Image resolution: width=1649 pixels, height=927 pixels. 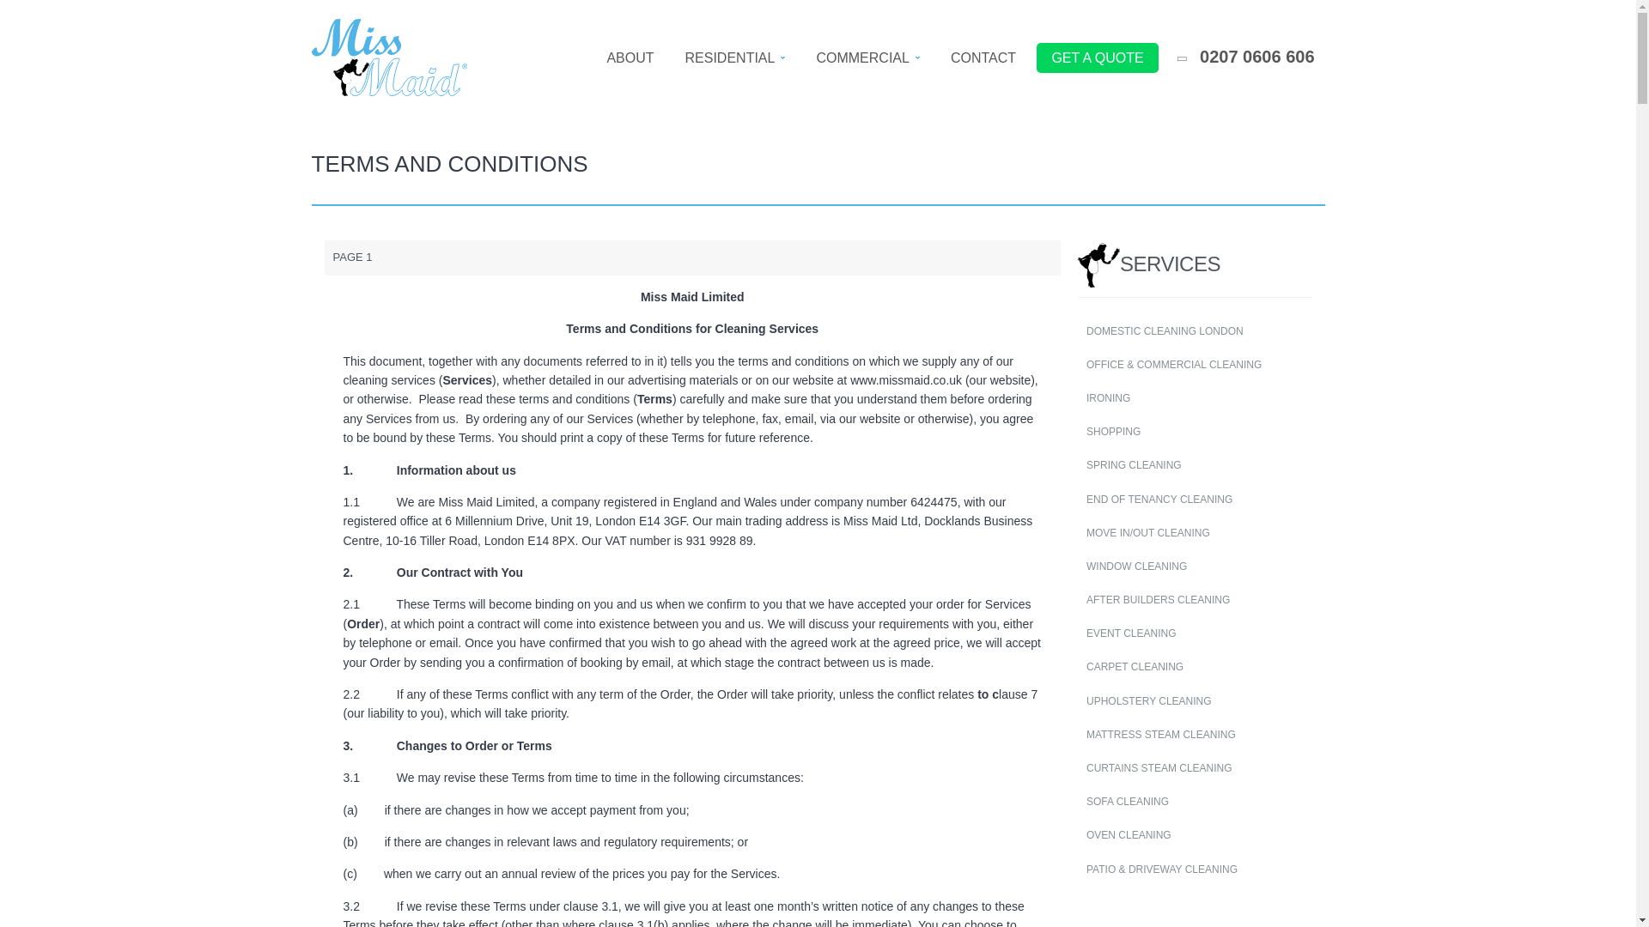 What do you see at coordinates (867, 58) in the screenshot?
I see `COMMERCIAL` at bounding box center [867, 58].